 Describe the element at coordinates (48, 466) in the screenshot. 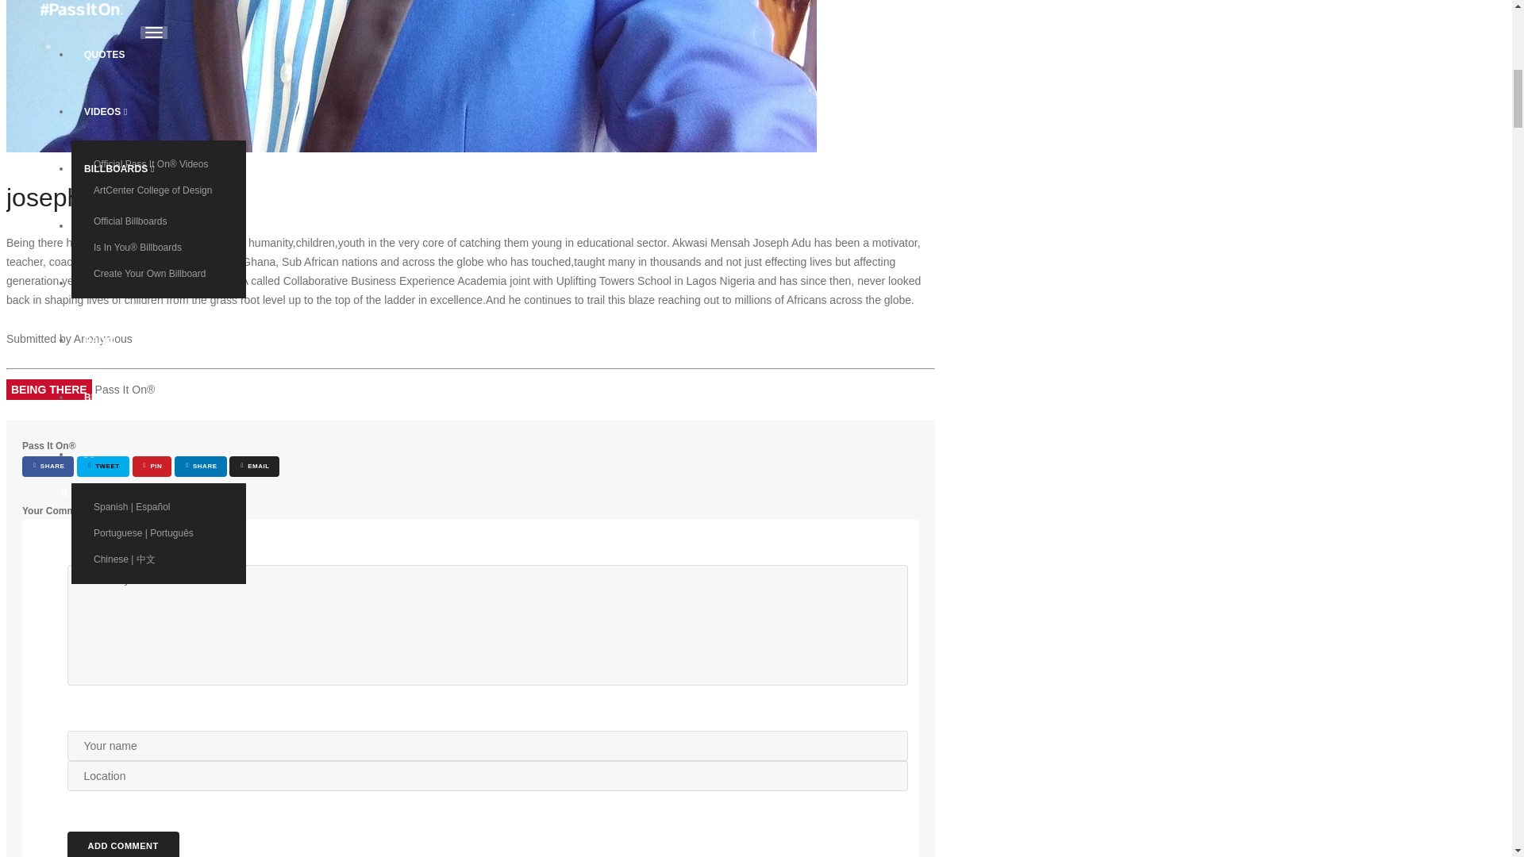

I see `  SHARE` at that location.